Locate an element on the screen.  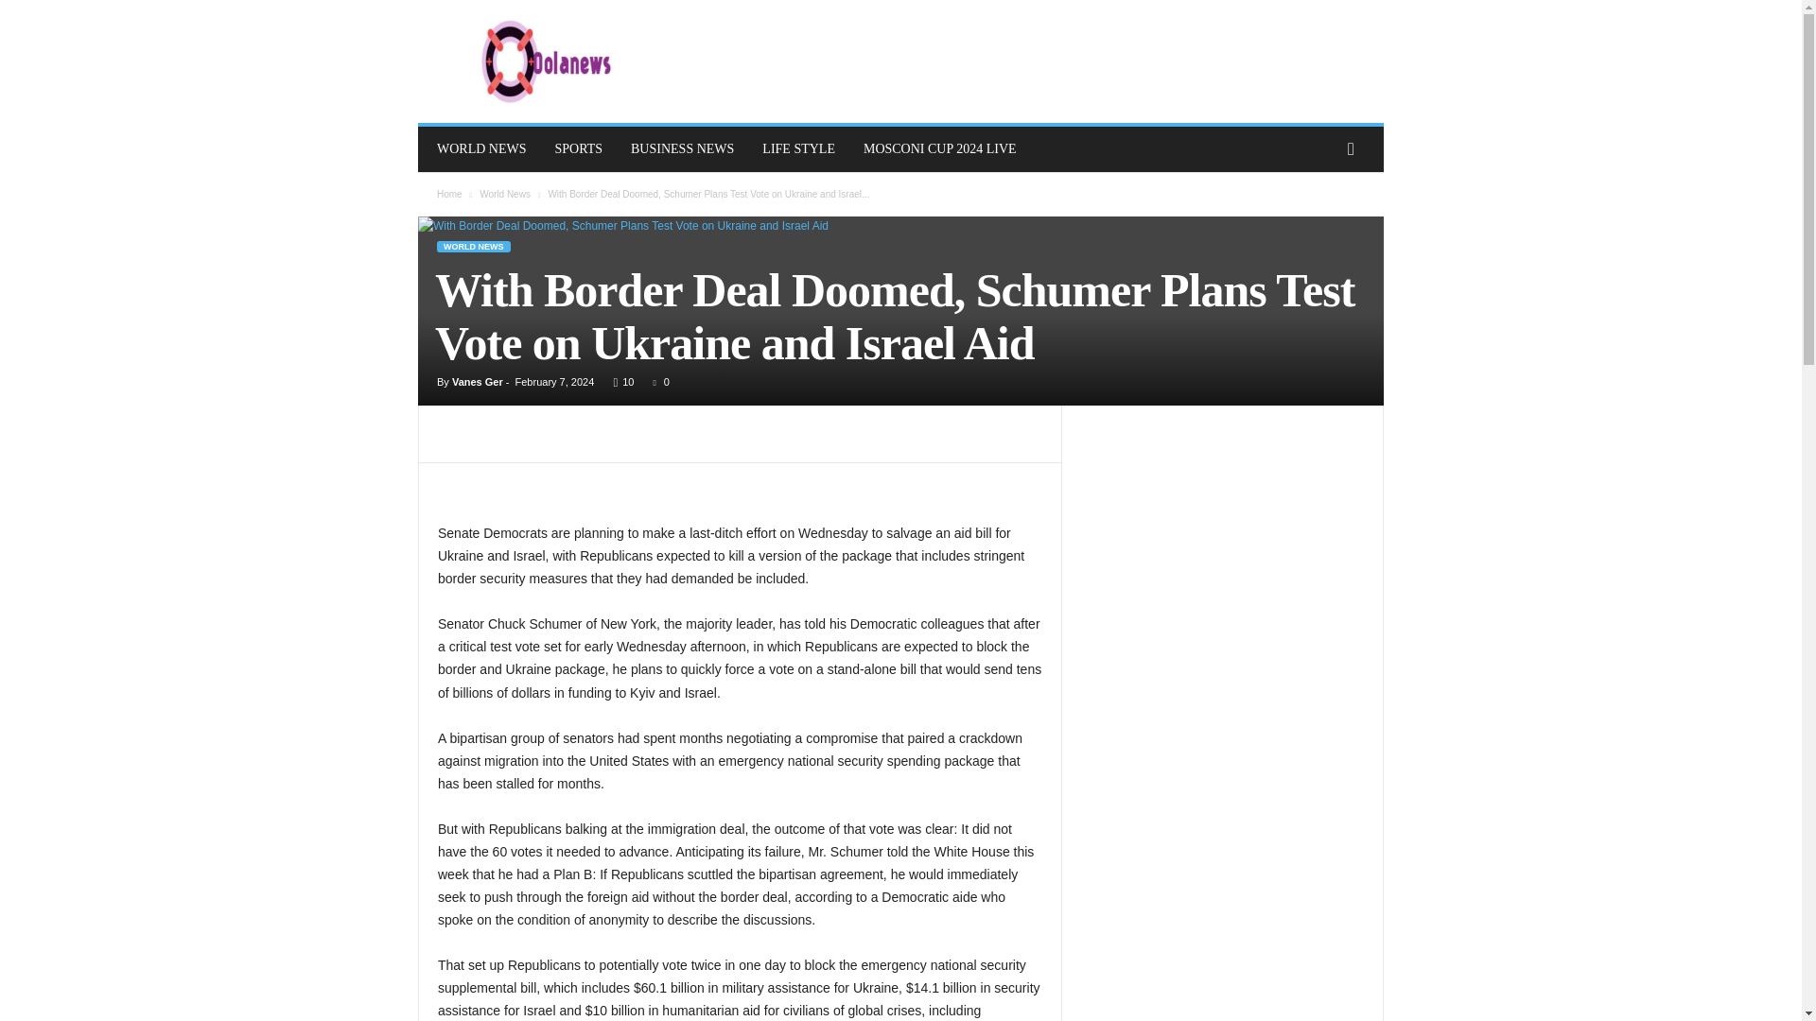
SPORTS is located at coordinates (579, 149).